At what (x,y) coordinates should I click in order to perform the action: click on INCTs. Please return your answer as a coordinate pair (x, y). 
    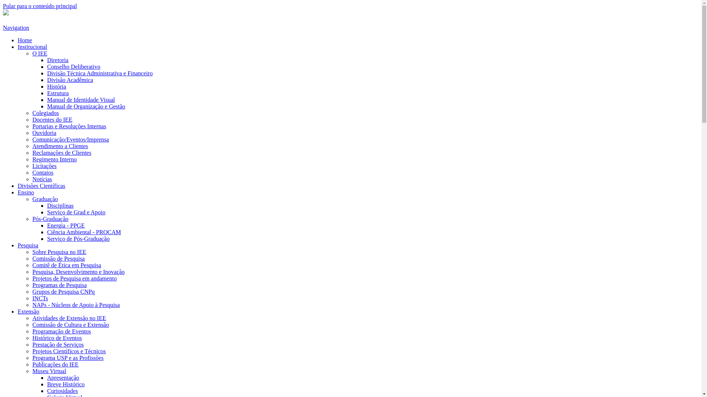
    Looking at the image, I should click on (40, 298).